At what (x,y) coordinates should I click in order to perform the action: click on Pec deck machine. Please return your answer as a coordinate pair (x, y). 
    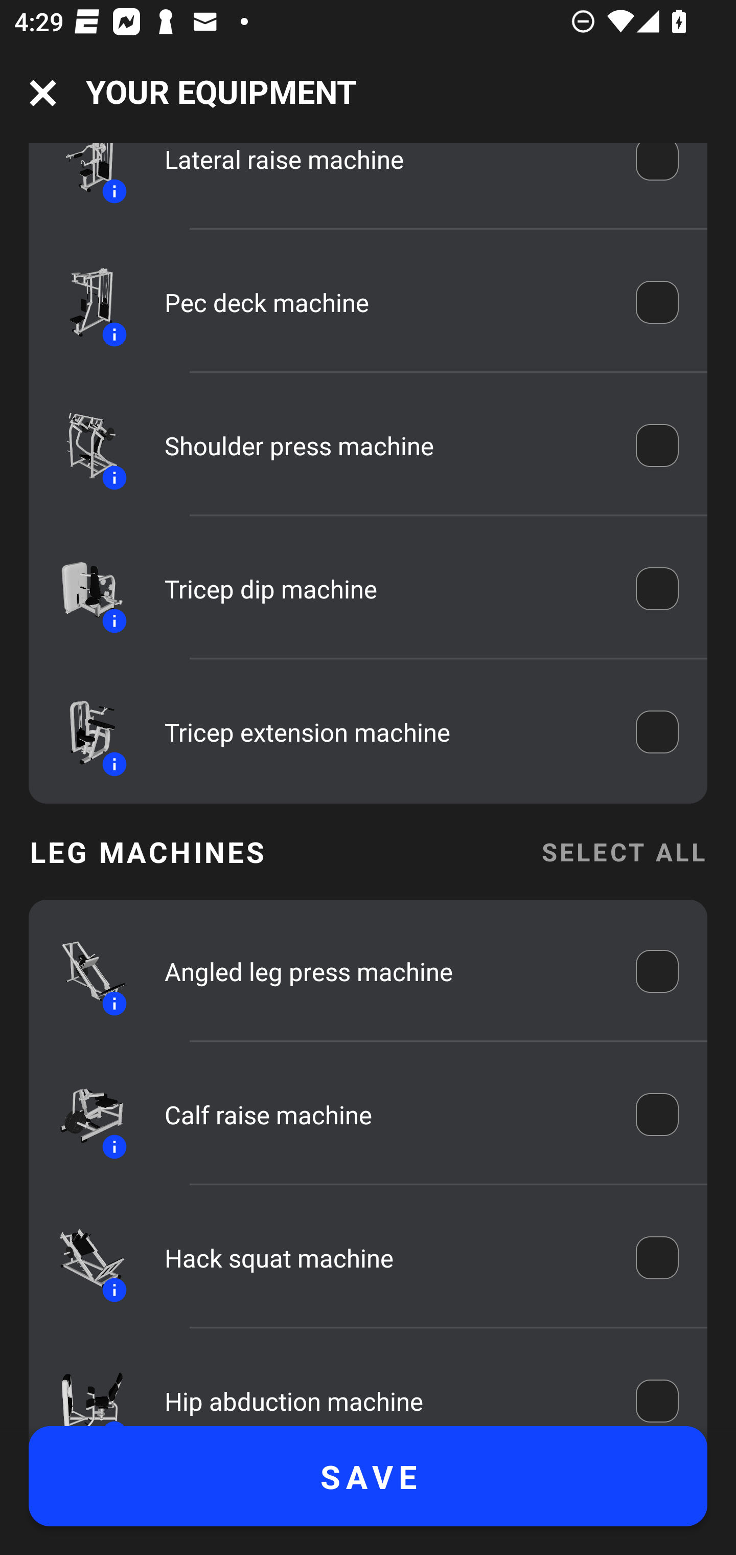
    Looking at the image, I should click on (386, 302).